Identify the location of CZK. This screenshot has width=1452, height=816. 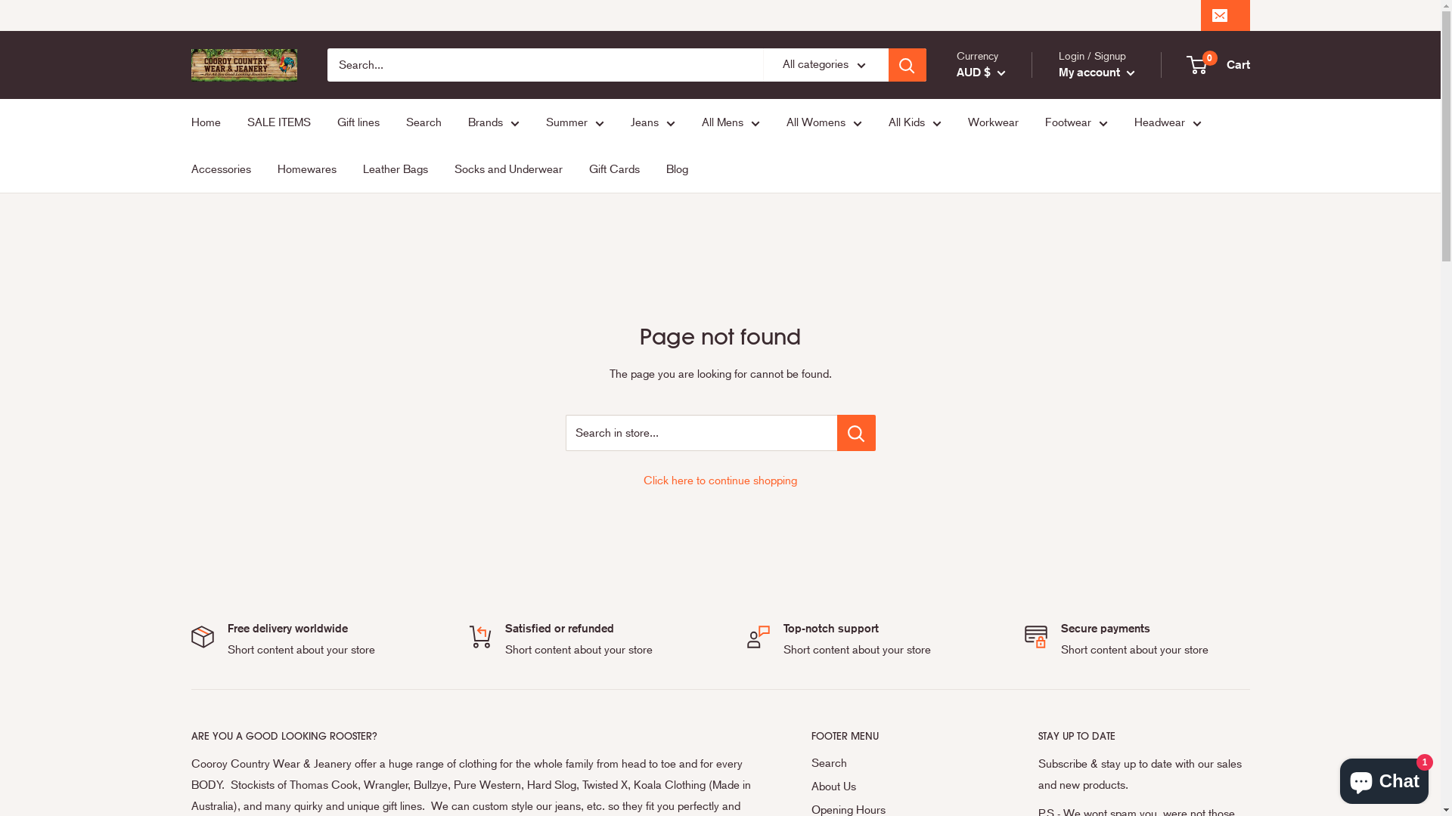
(1004, 764).